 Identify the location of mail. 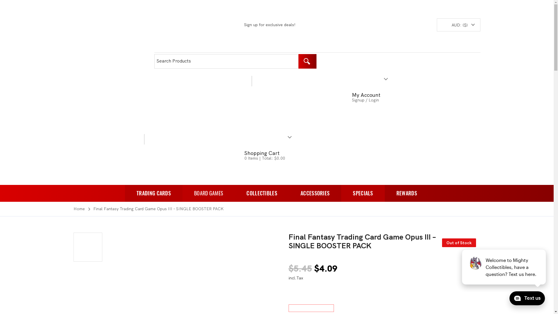
(199, 25).